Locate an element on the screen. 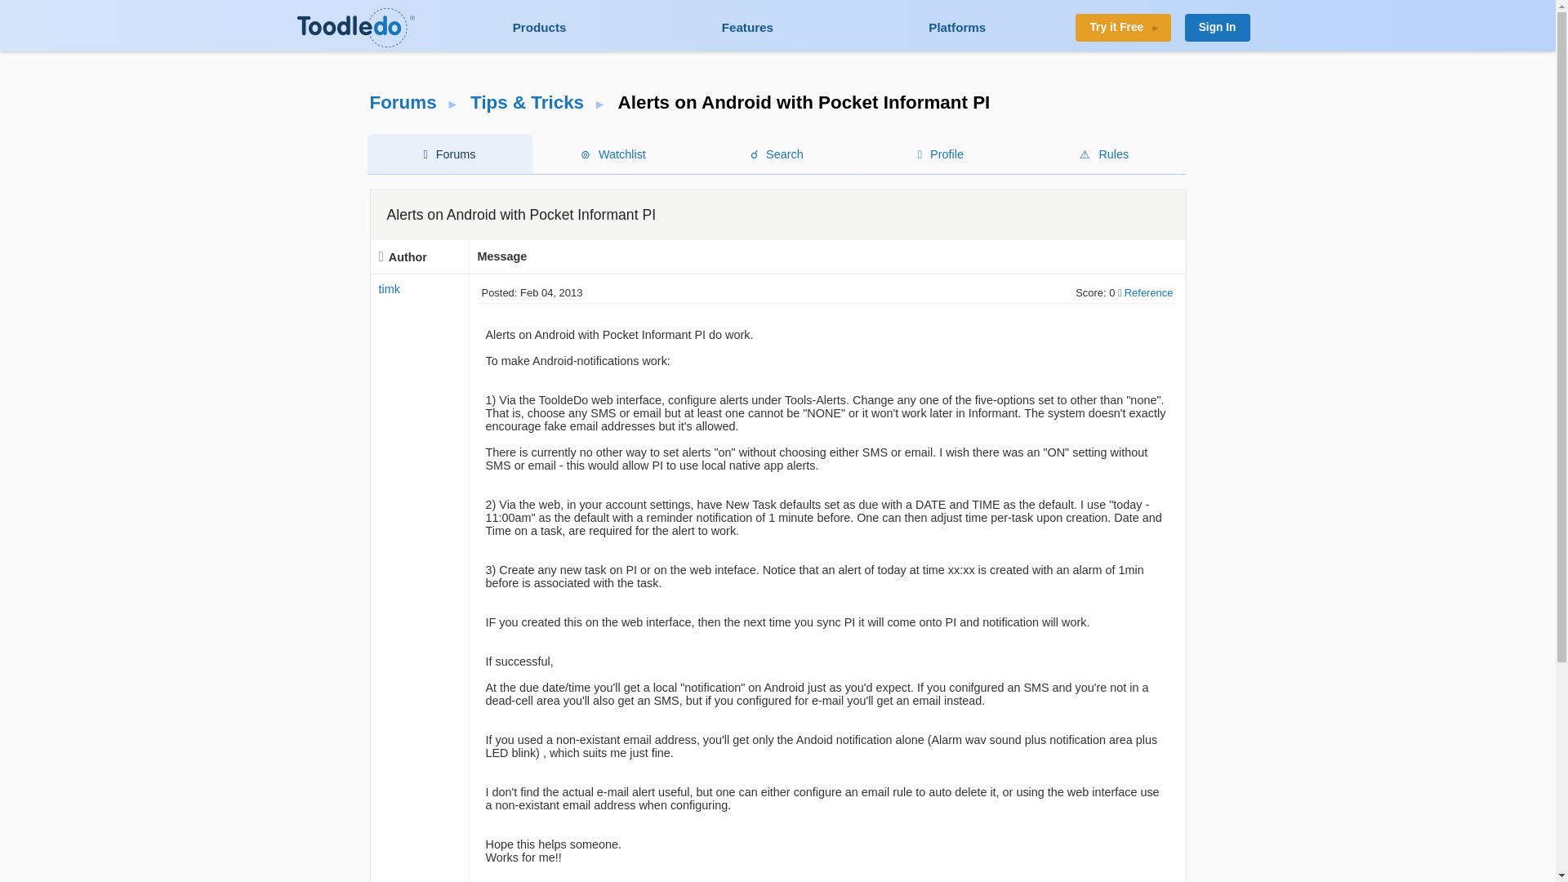 This screenshot has height=882, width=1568. Profile is located at coordinates (941, 154).